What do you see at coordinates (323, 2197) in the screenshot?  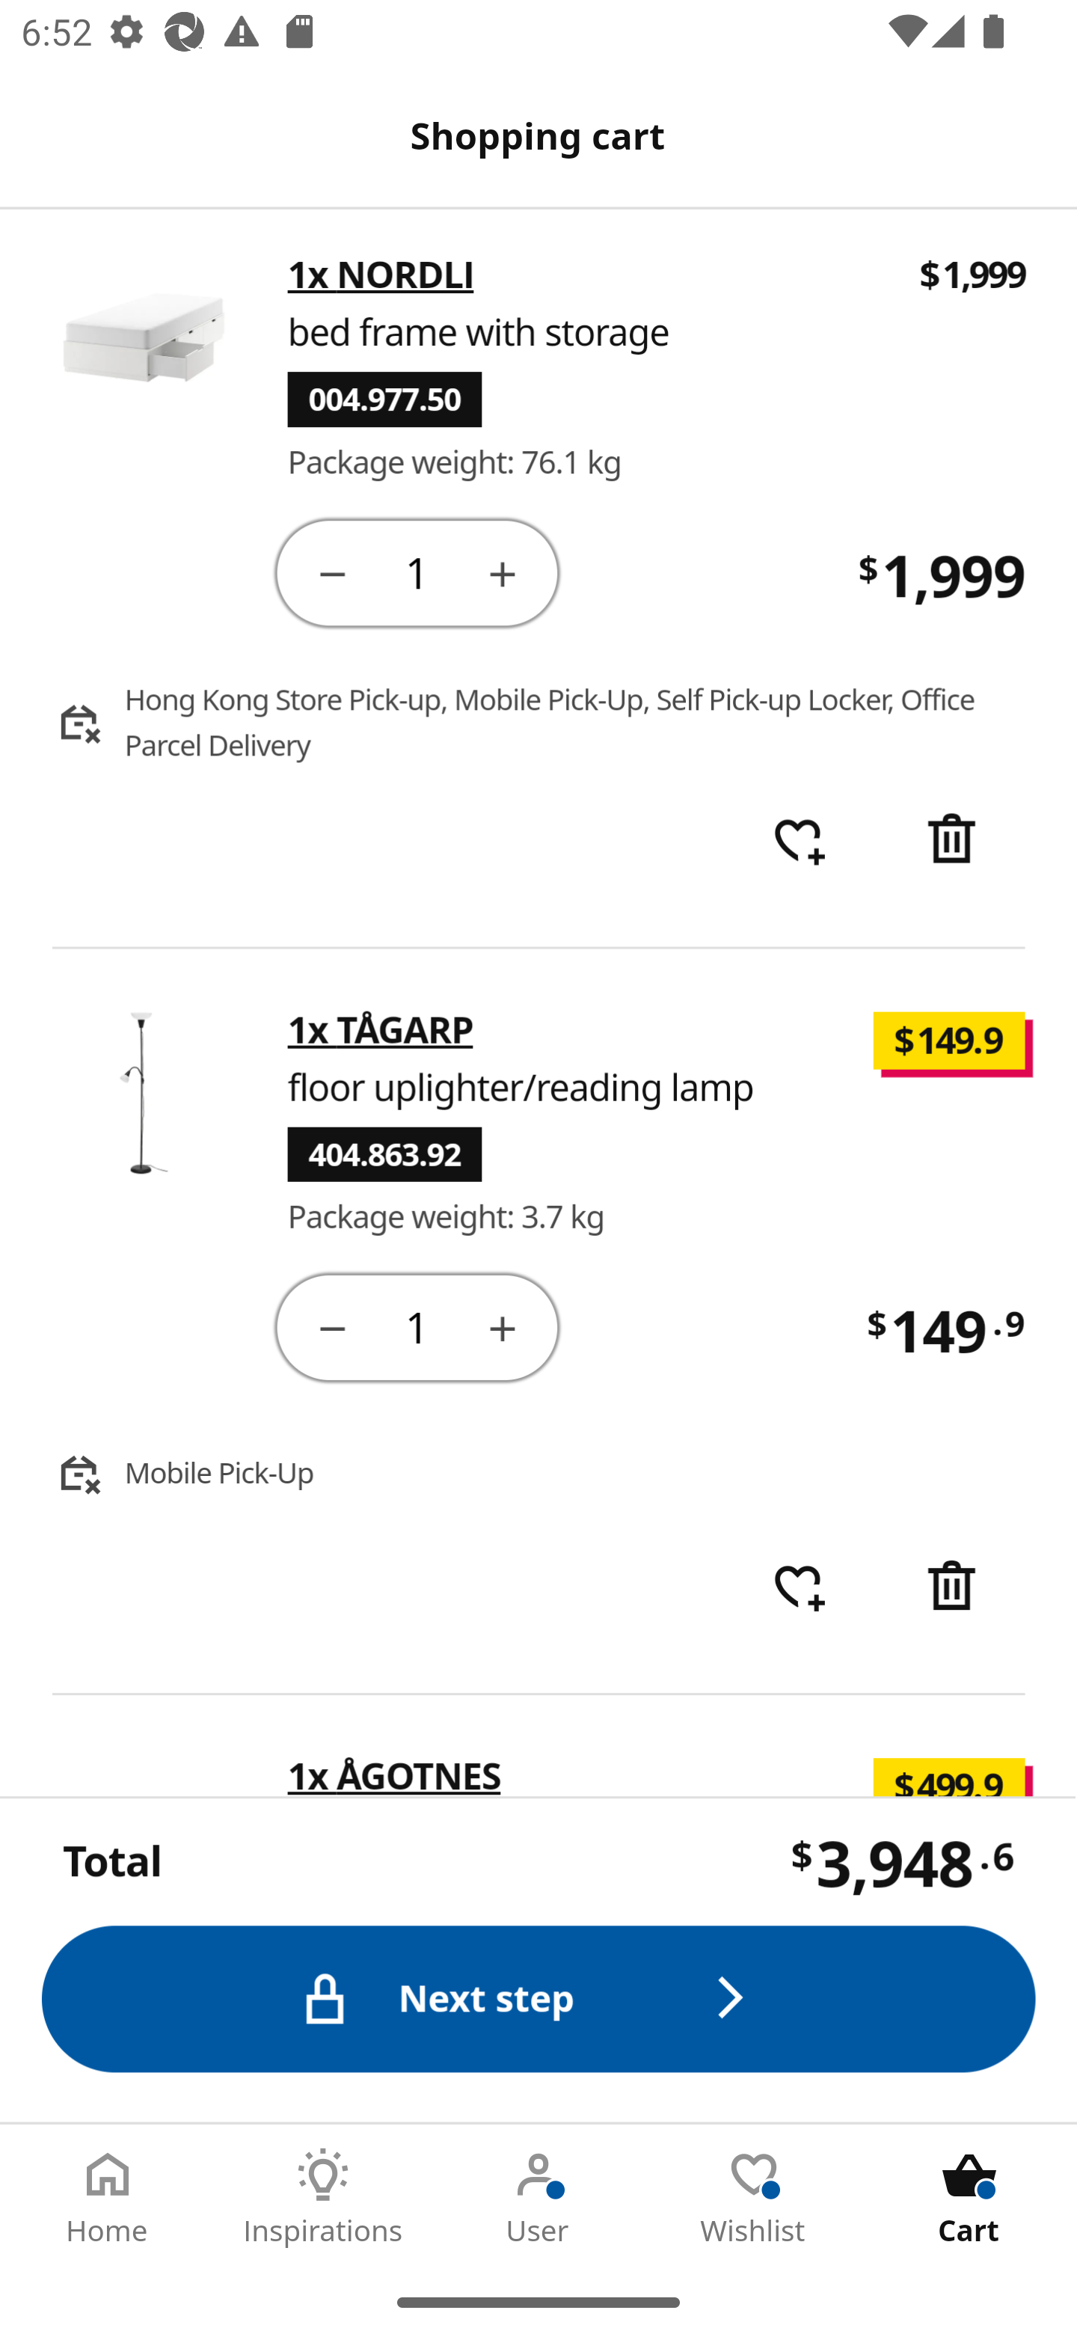 I see `Inspirations
Tab 2 of 5` at bounding box center [323, 2197].